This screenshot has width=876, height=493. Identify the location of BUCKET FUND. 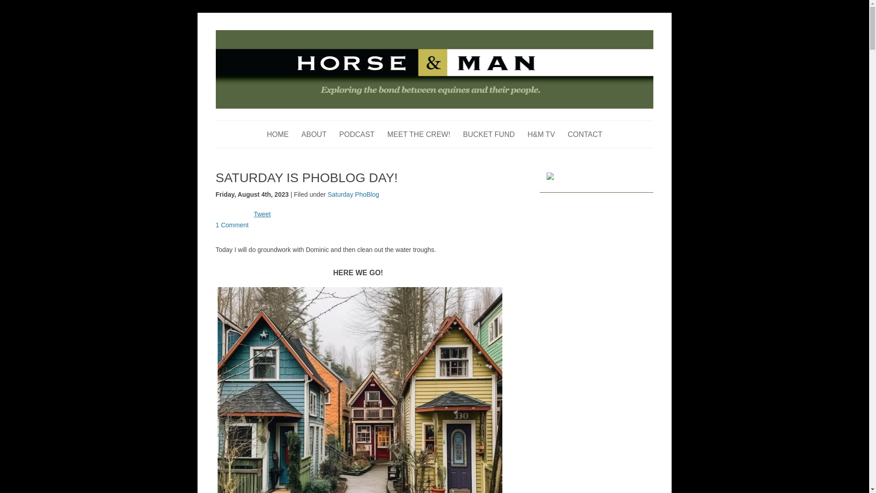
(489, 134).